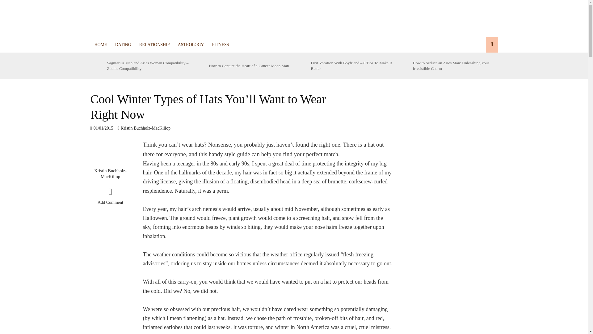 The height and width of the screenshot is (334, 593). Describe the element at coordinates (250, 66) in the screenshot. I see `How to Capture the Heart of a Cancer Moon Man` at that location.